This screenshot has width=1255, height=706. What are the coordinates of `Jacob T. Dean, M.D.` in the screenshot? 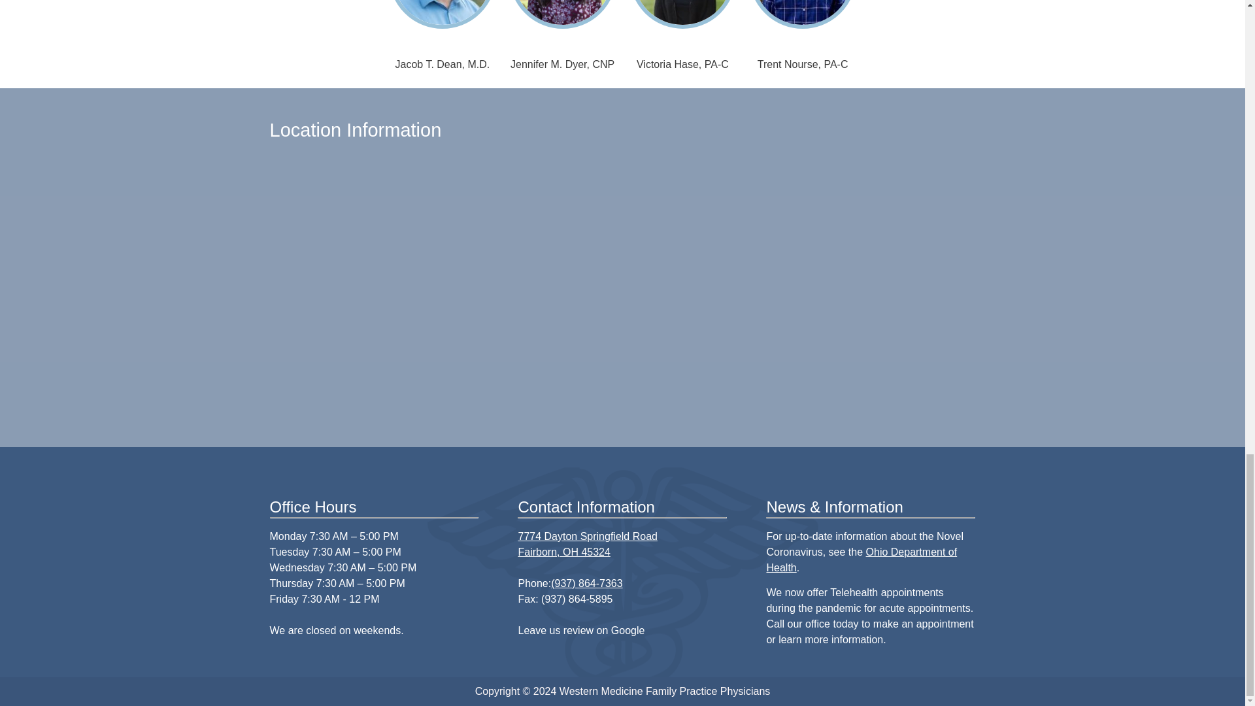 It's located at (562, 64).